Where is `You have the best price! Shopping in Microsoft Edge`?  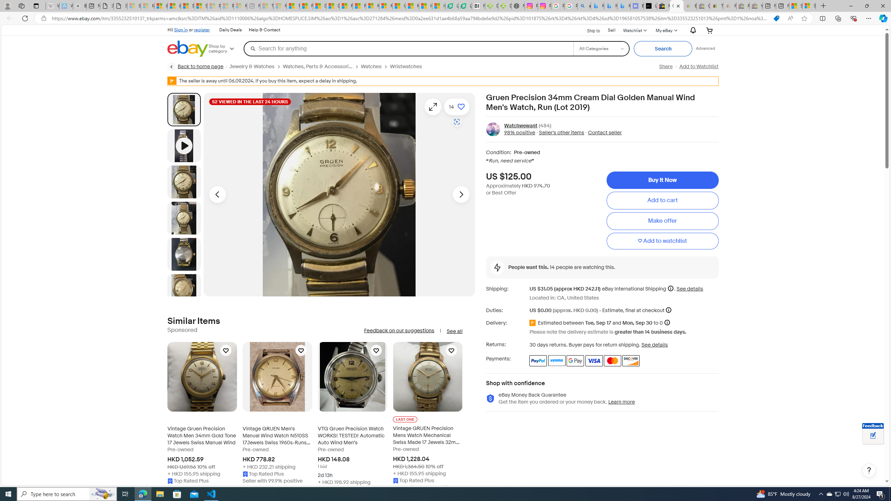 You have the best price! Shopping in Microsoft Edge is located at coordinates (776, 18).